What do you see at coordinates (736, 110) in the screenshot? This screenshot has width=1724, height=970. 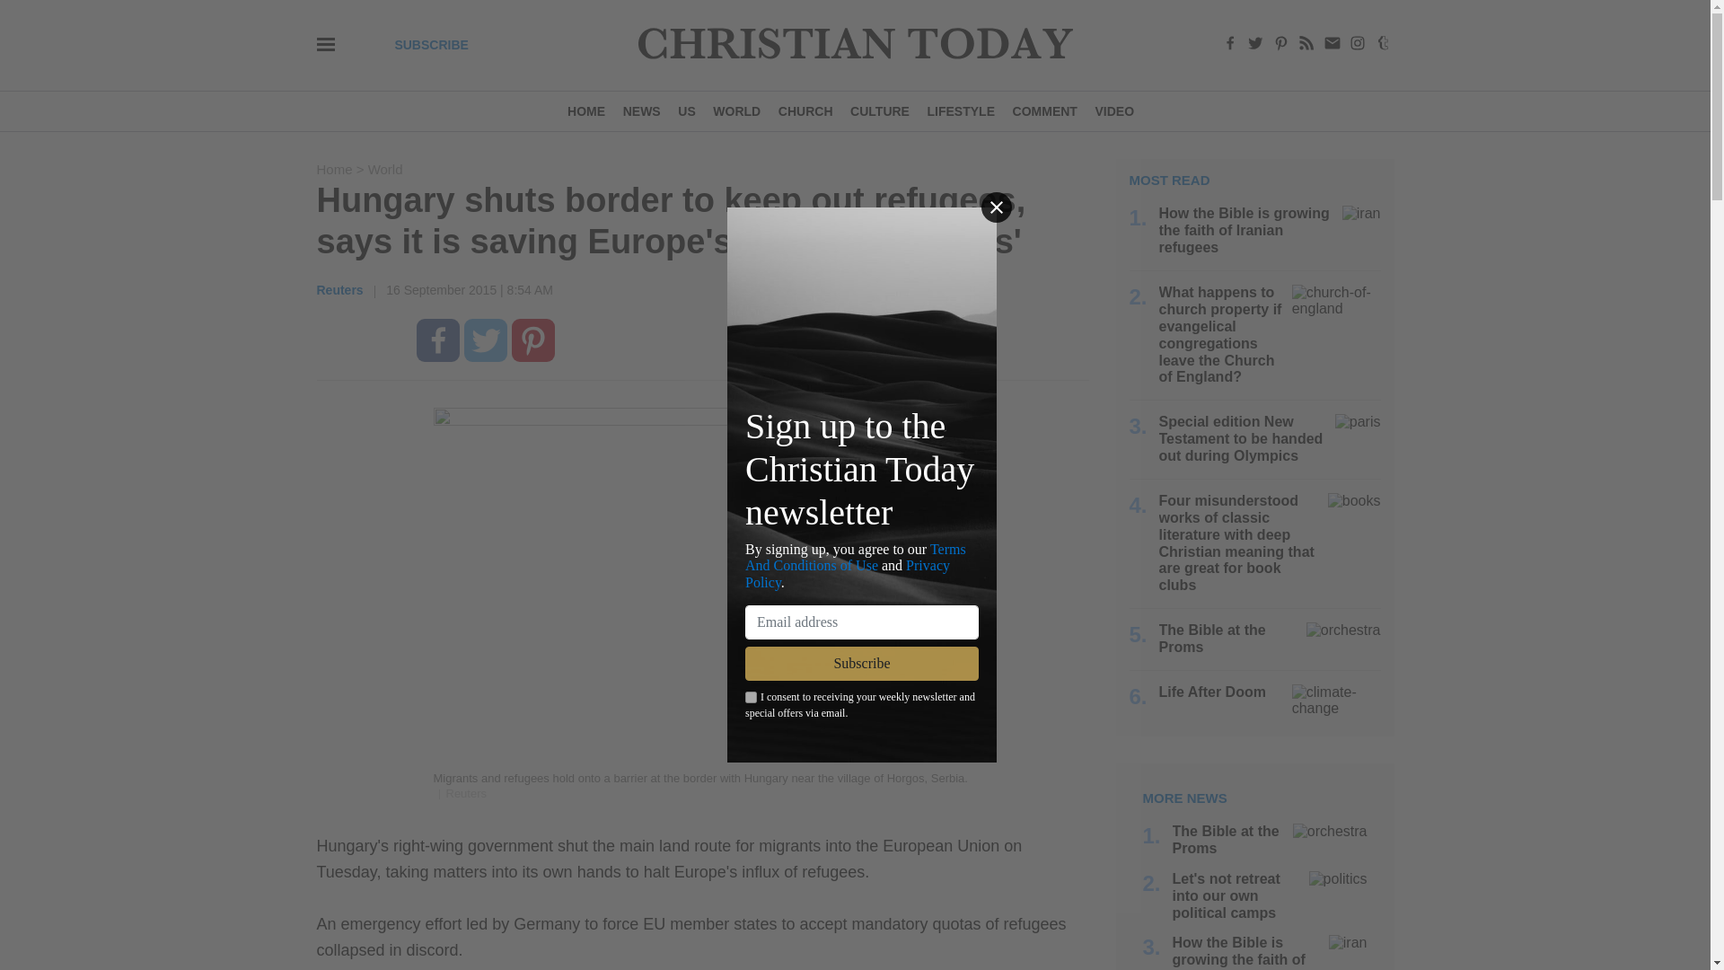 I see `WORLD` at bounding box center [736, 110].